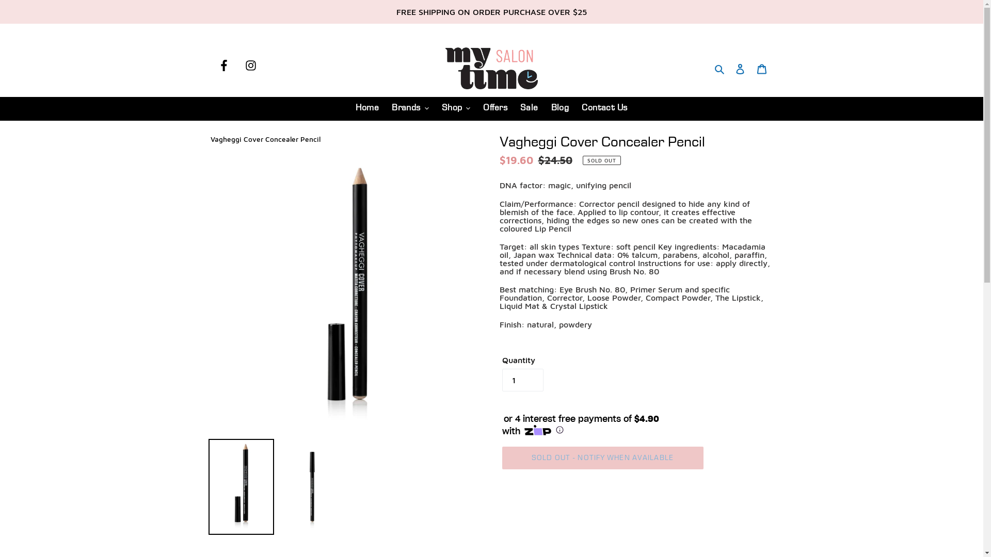 This screenshot has width=991, height=557. What do you see at coordinates (367, 108) in the screenshot?
I see `Home` at bounding box center [367, 108].